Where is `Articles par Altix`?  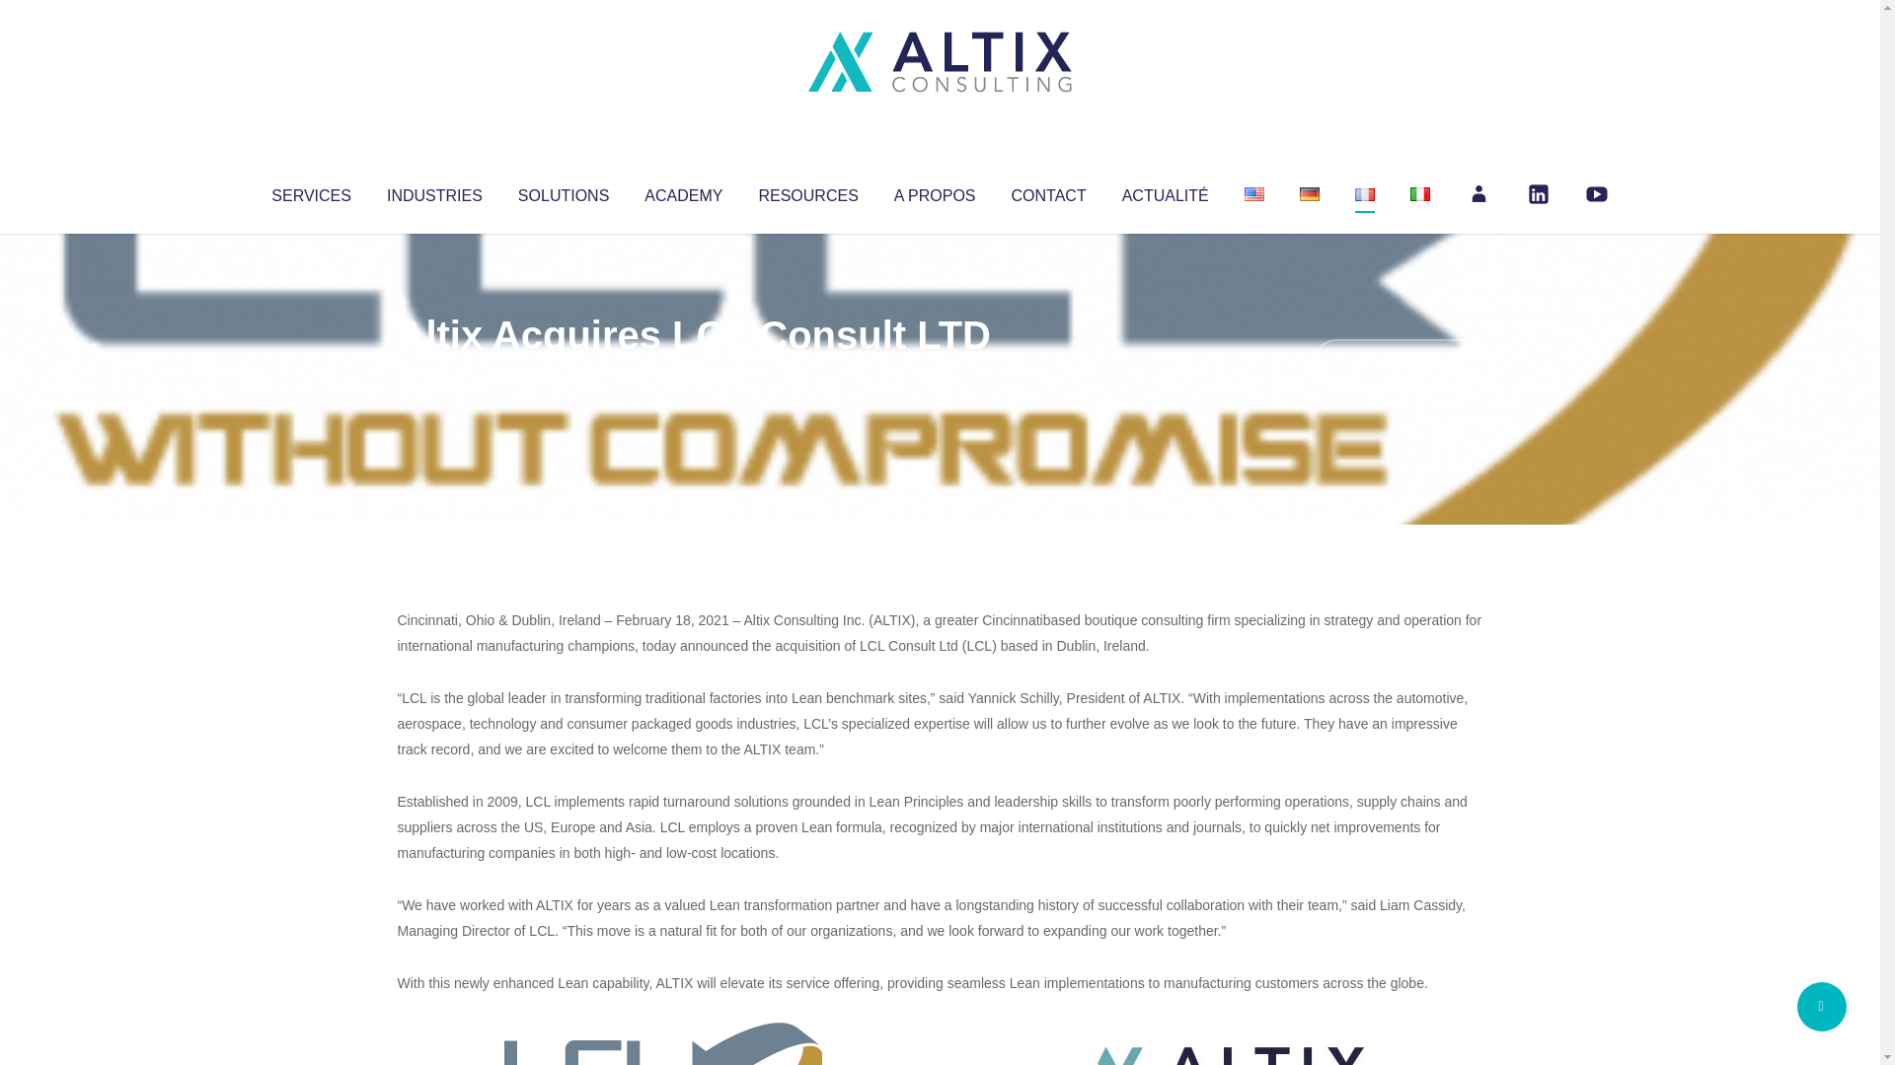 Articles par Altix is located at coordinates (434, 375).